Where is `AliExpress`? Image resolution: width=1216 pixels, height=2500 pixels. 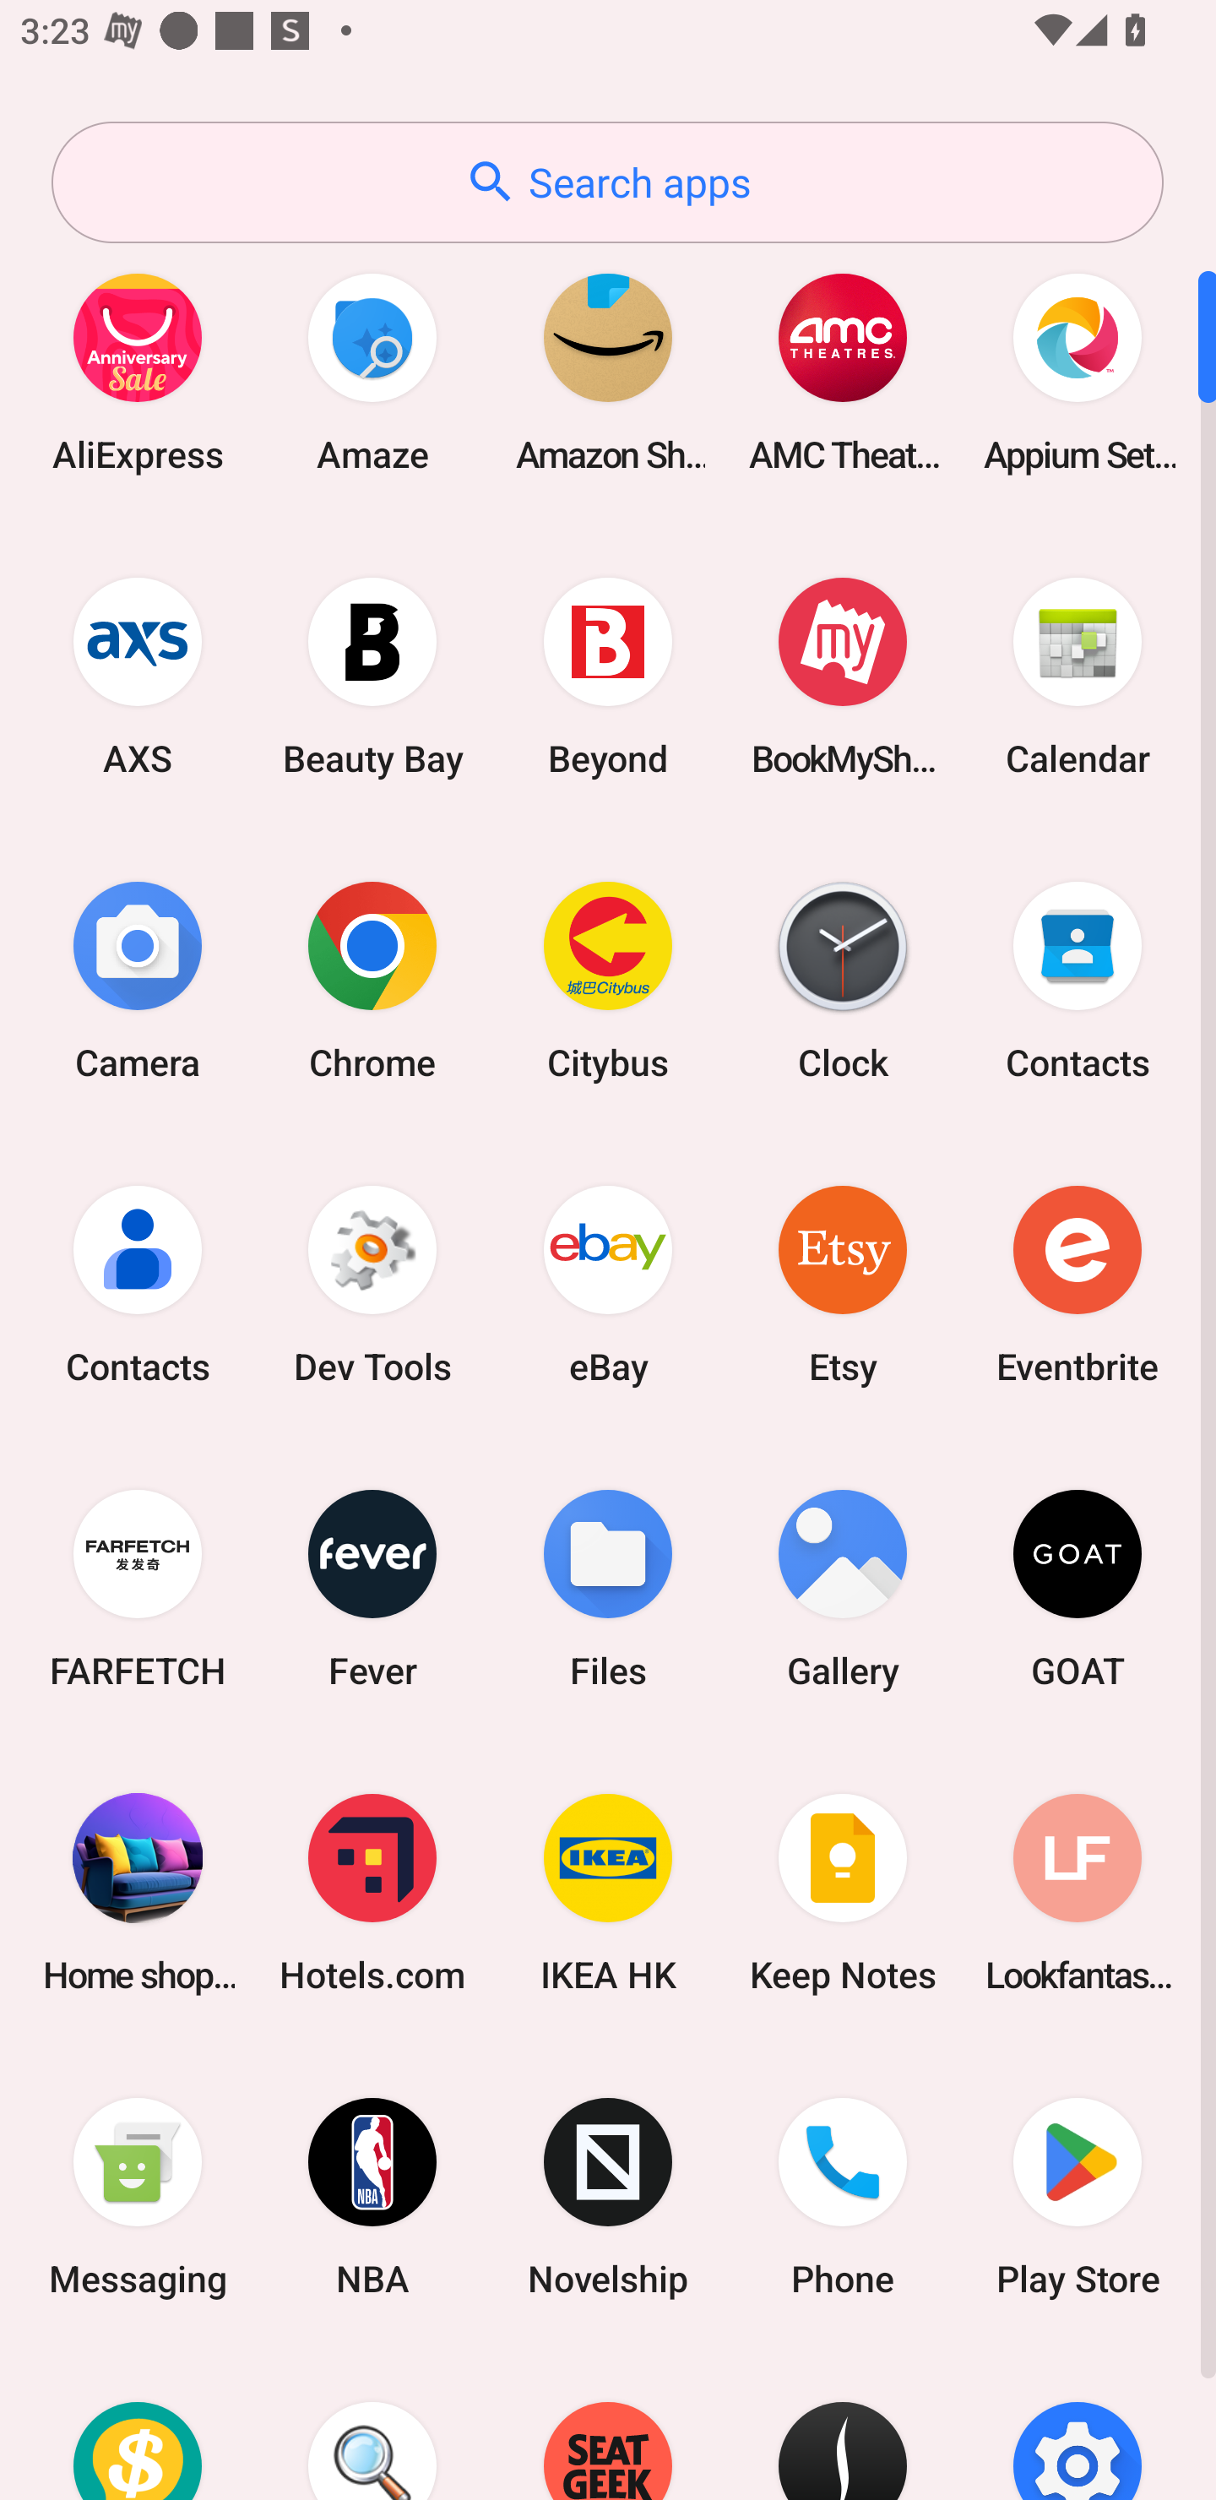
AliExpress is located at coordinates (138, 372).